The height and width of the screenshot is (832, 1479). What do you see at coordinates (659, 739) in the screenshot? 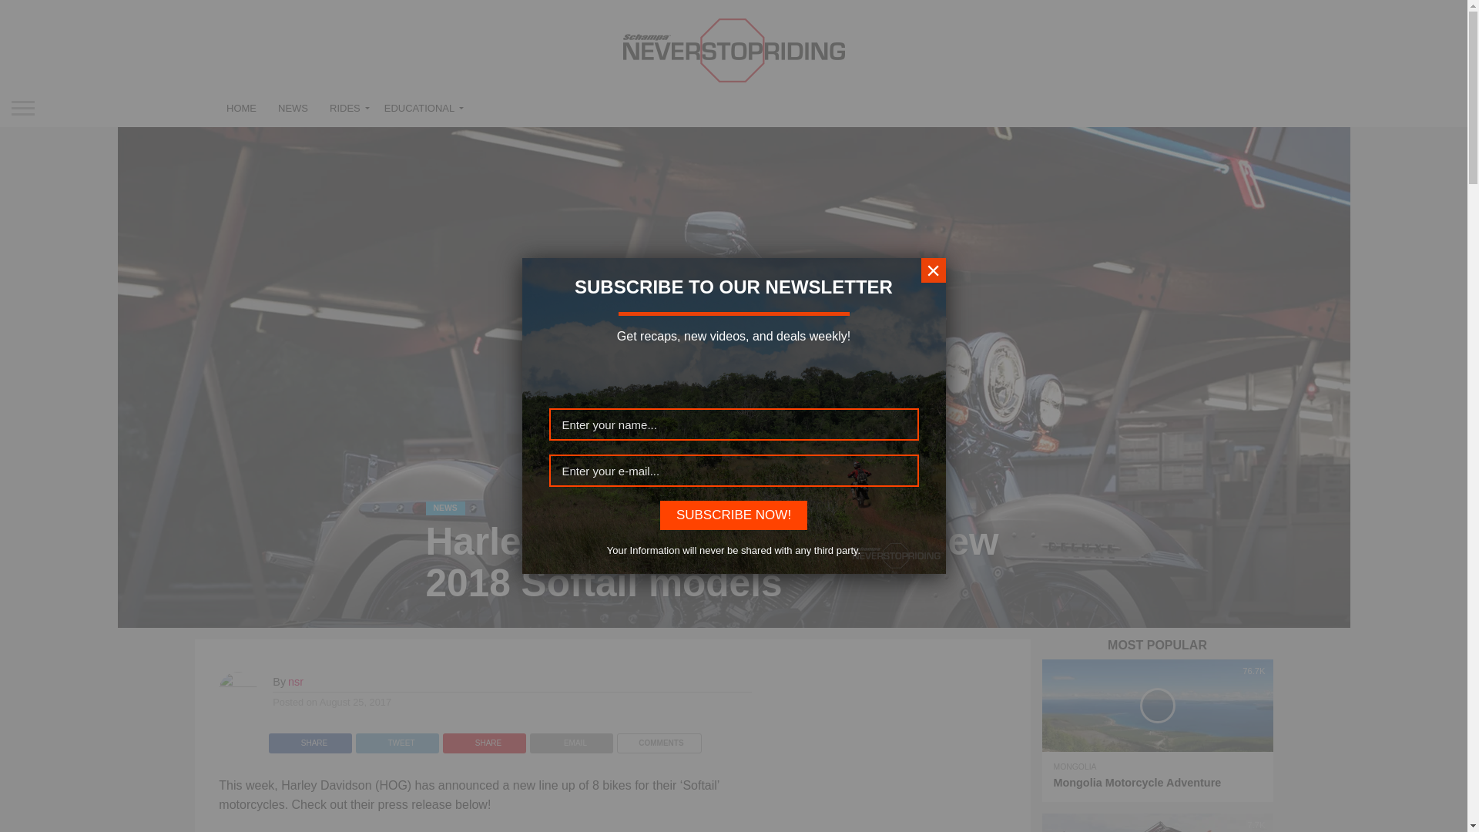
I see `COMMENTS` at bounding box center [659, 739].